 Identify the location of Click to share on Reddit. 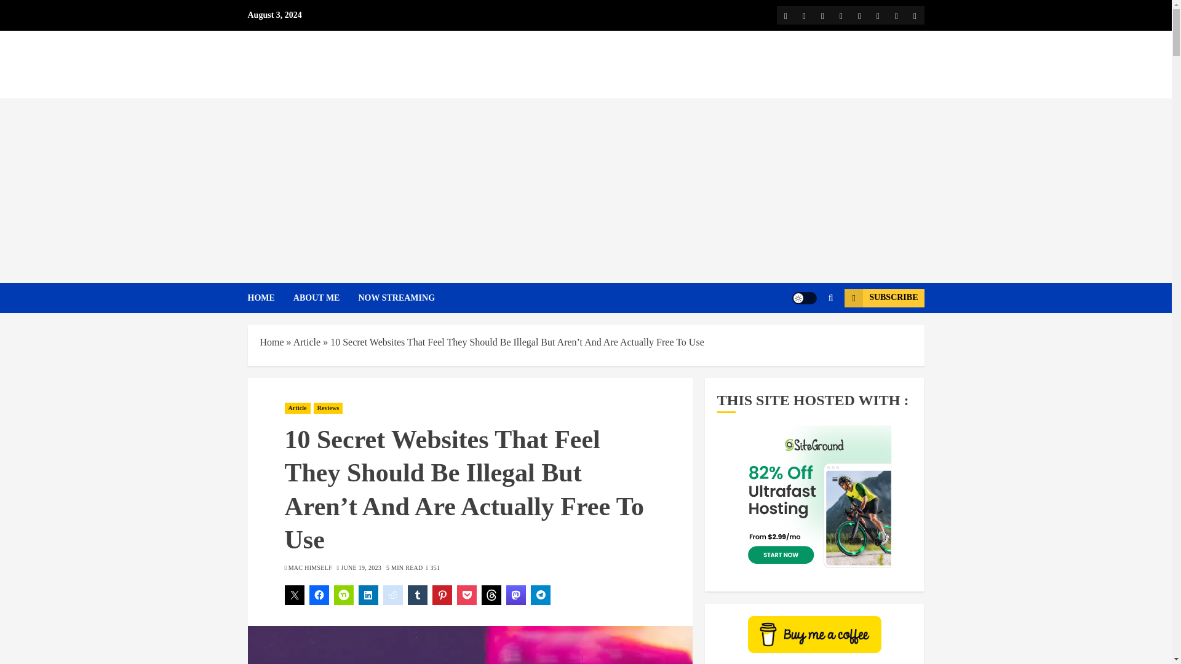
(392, 595).